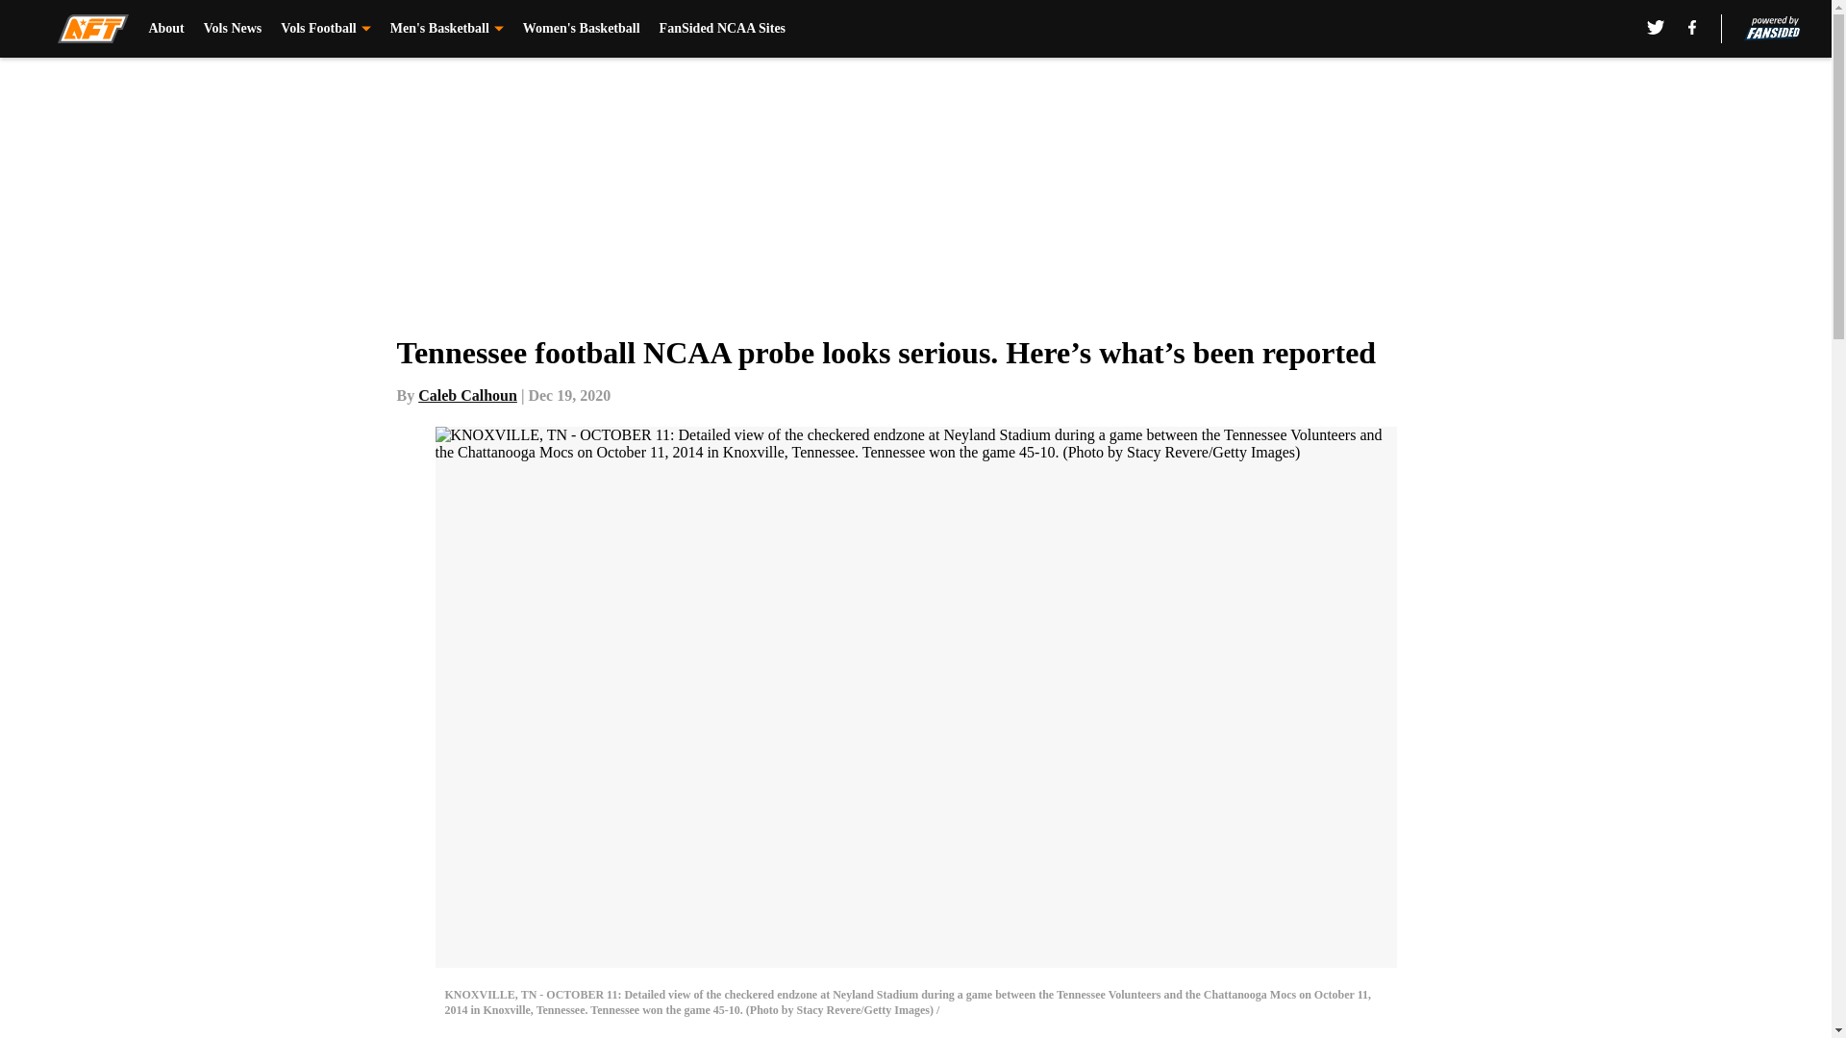 The height and width of the screenshot is (1038, 1846). I want to click on Women's Basketball, so click(581, 29).